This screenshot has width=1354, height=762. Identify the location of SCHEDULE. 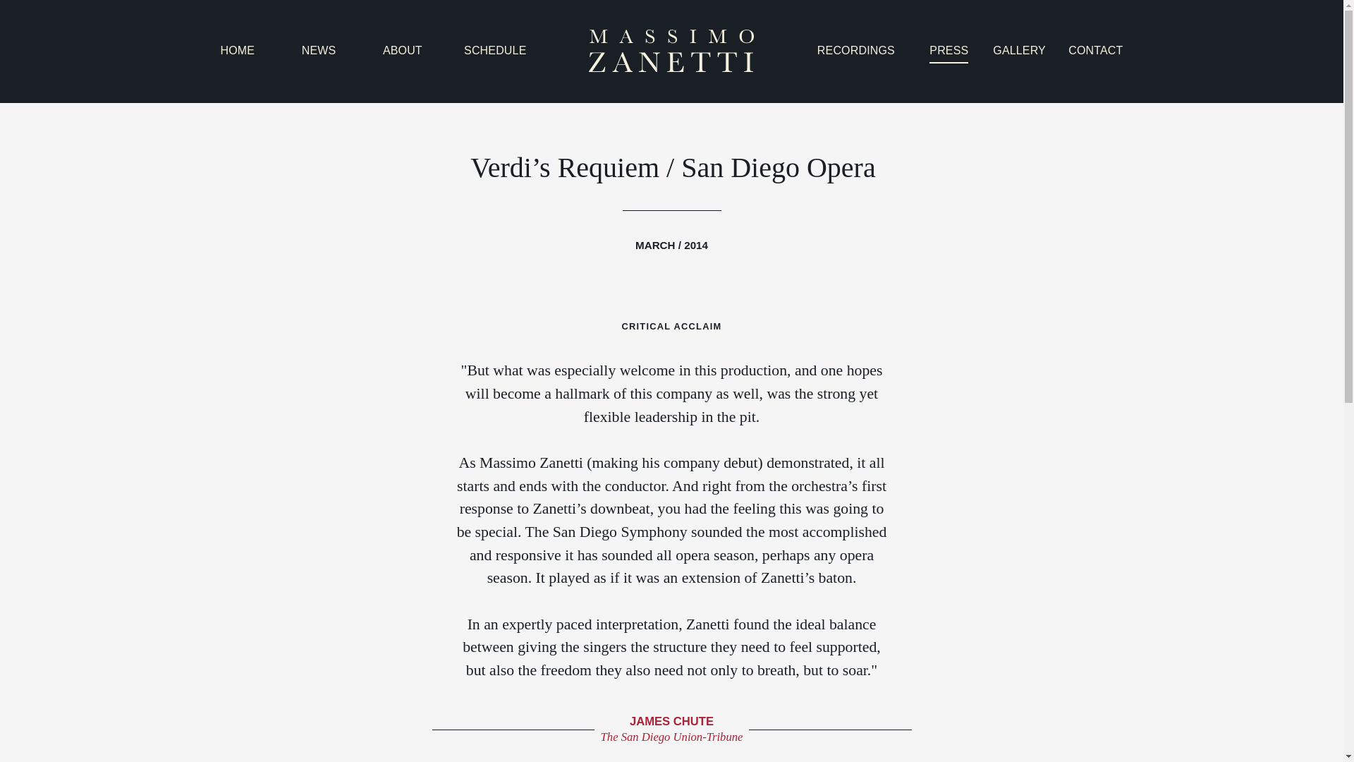
(495, 51).